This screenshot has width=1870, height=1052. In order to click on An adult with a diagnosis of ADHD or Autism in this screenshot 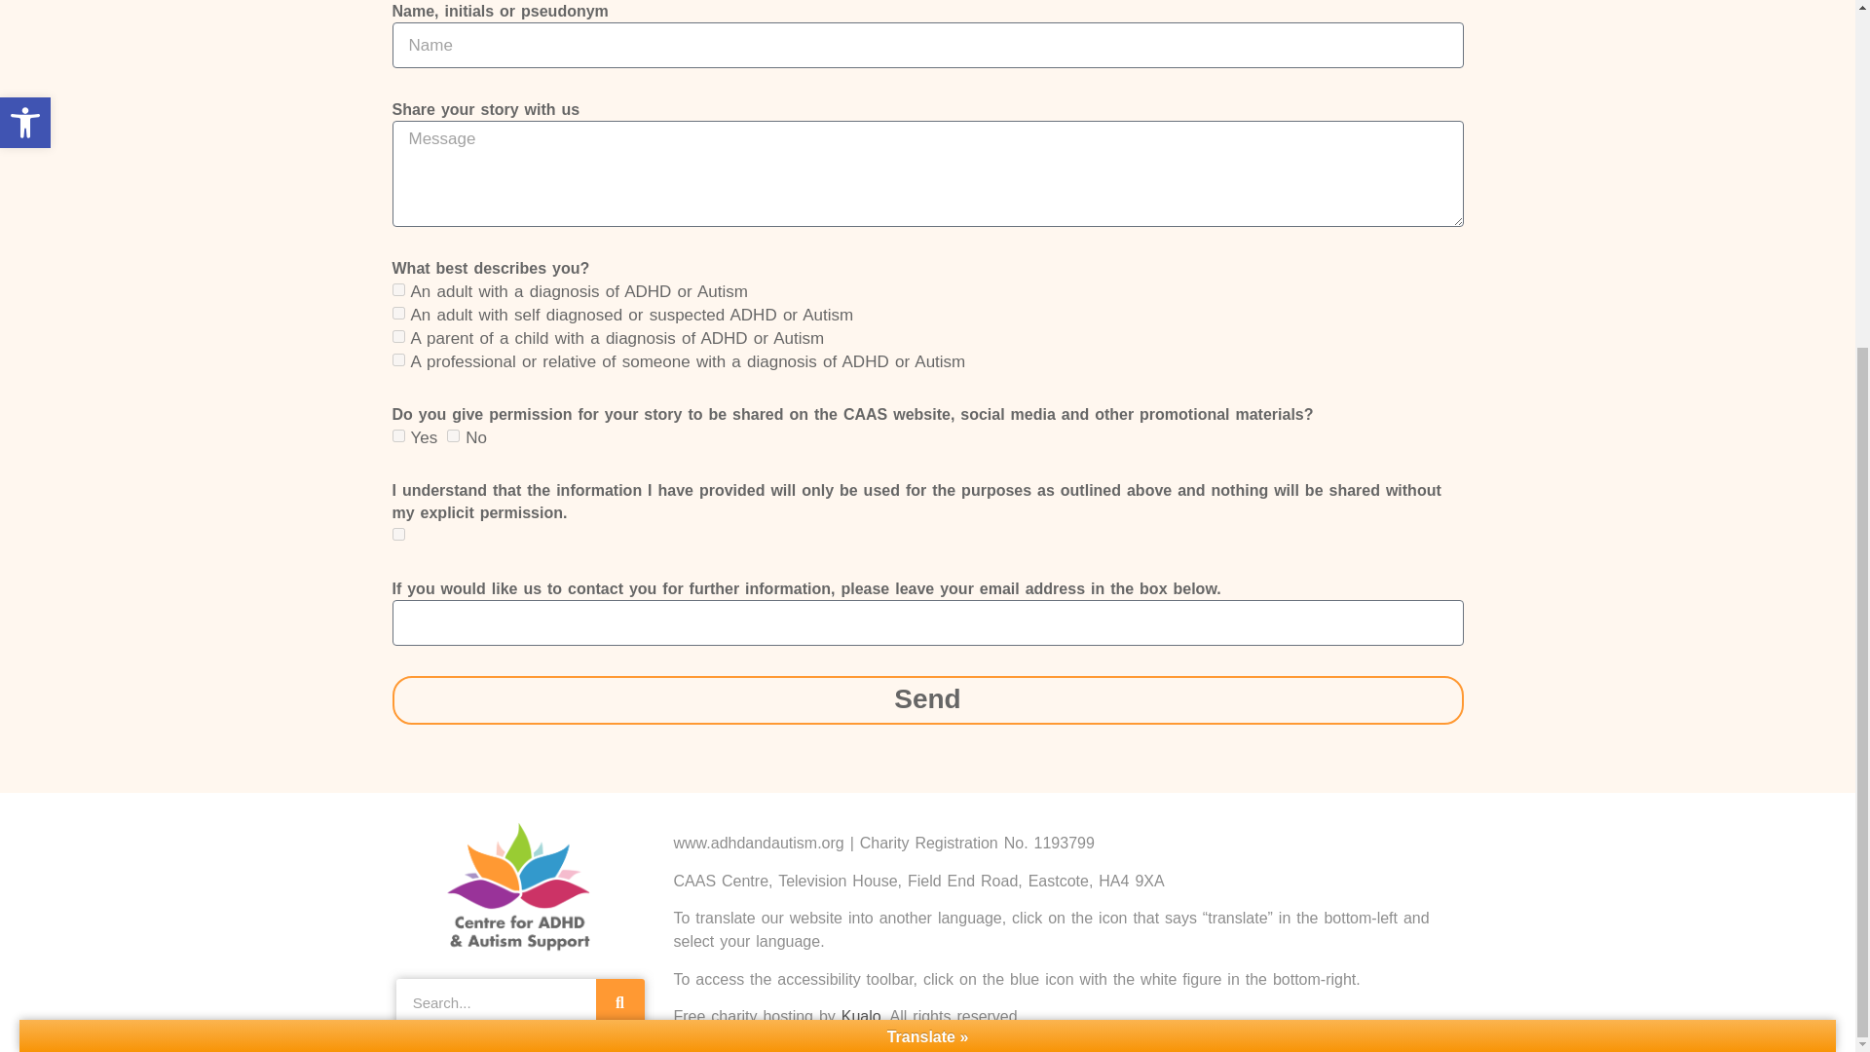, I will do `click(397, 288)`.